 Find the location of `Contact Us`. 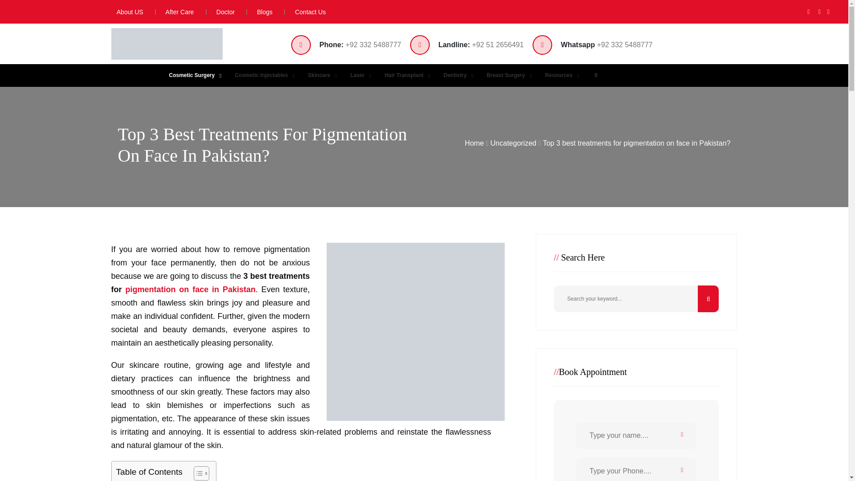

Contact Us is located at coordinates (305, 12).